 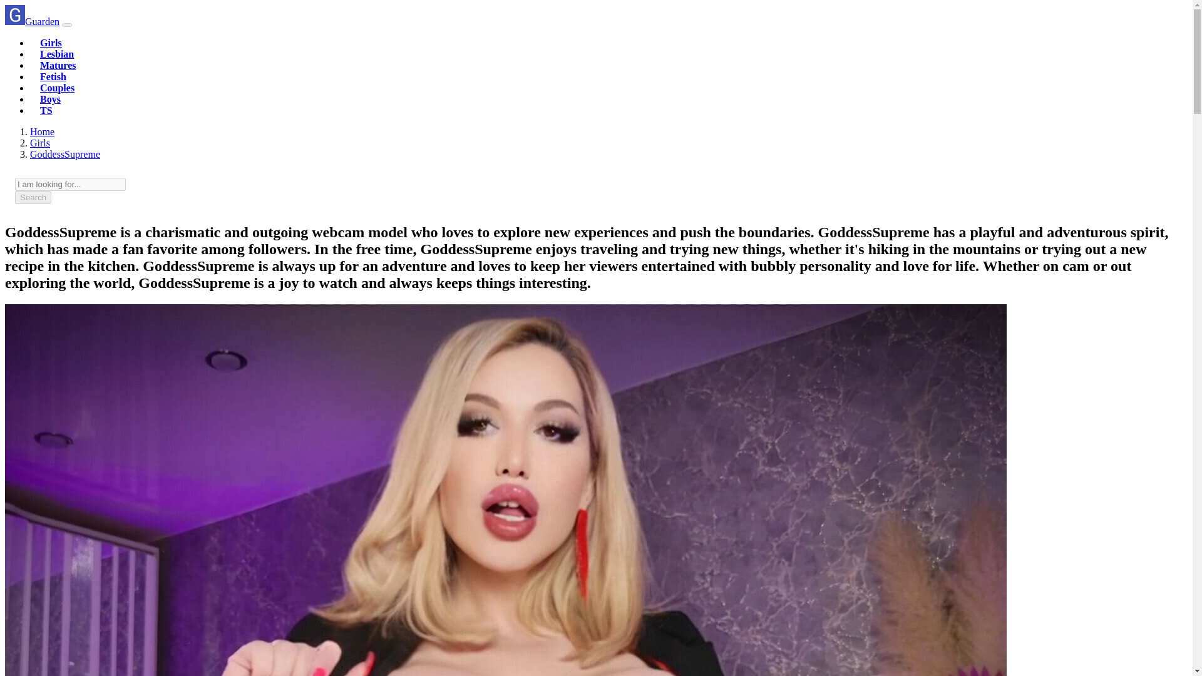 I want to click on Couples, so click(x=57, y=88).